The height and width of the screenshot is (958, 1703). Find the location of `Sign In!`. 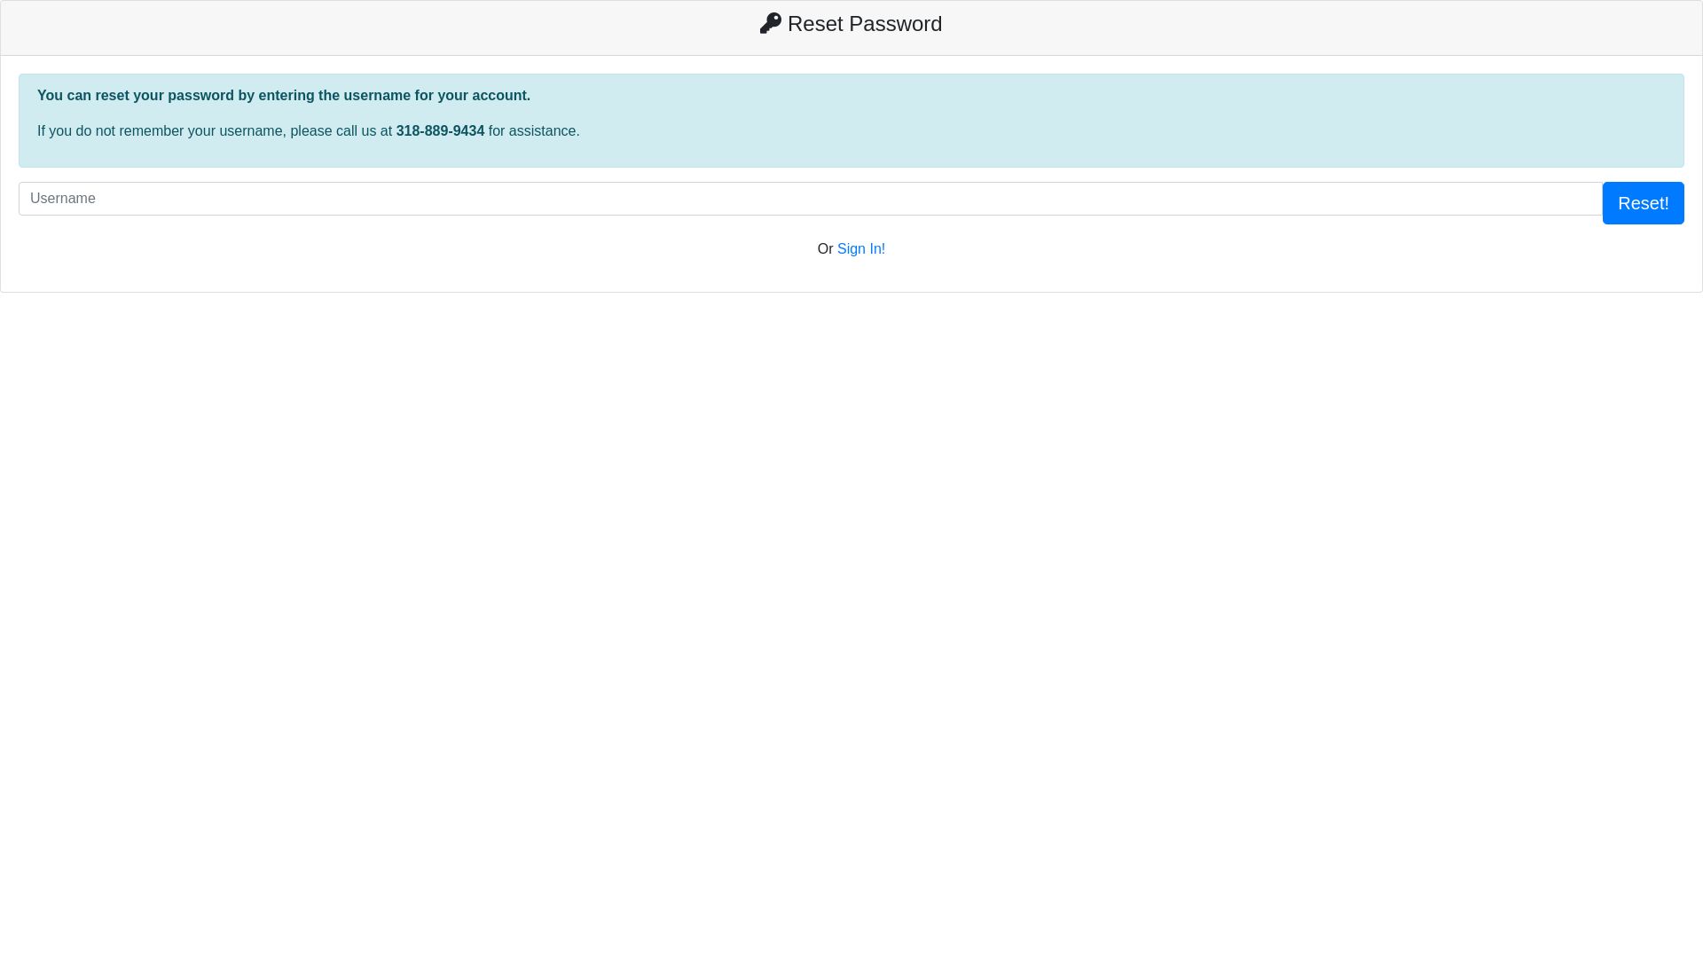

Sign In! is located at coordinates (861, 248).